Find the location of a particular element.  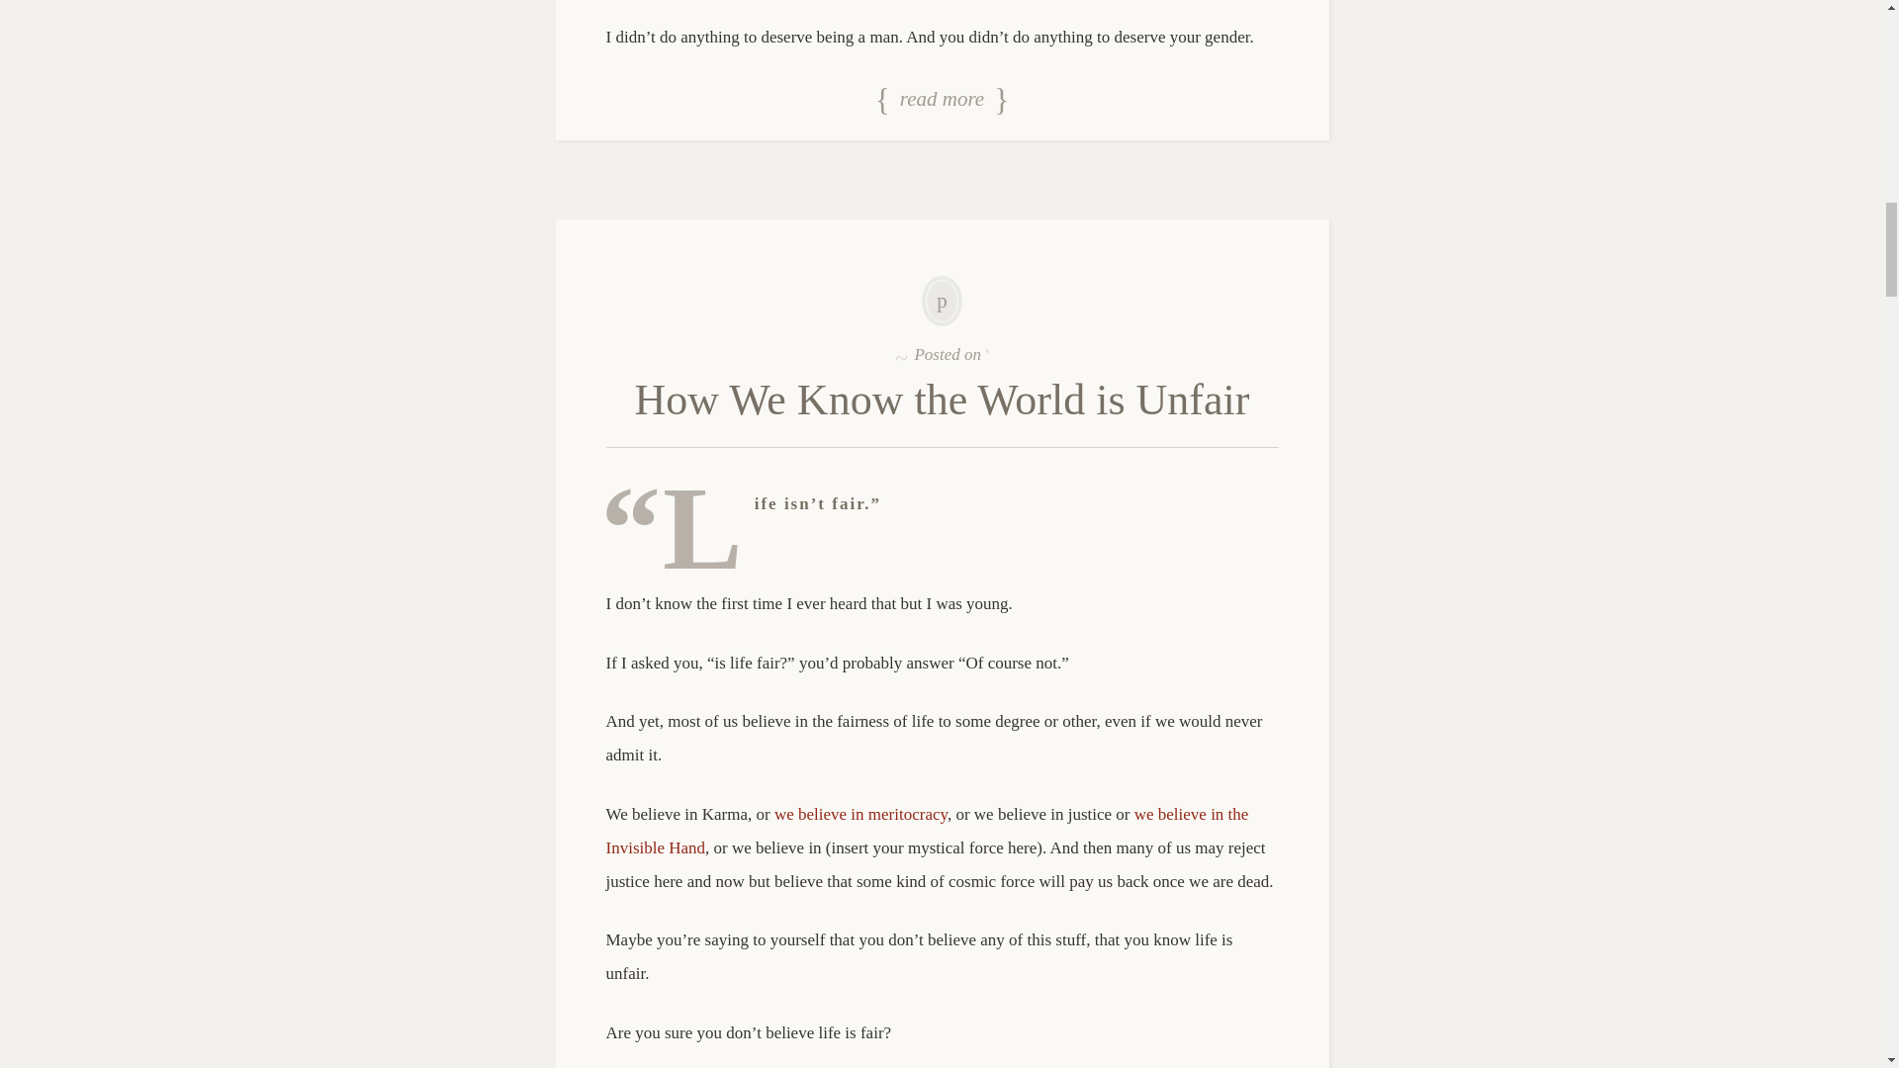

we believe in the Invisible Hand is located at coordinates (926, 831).